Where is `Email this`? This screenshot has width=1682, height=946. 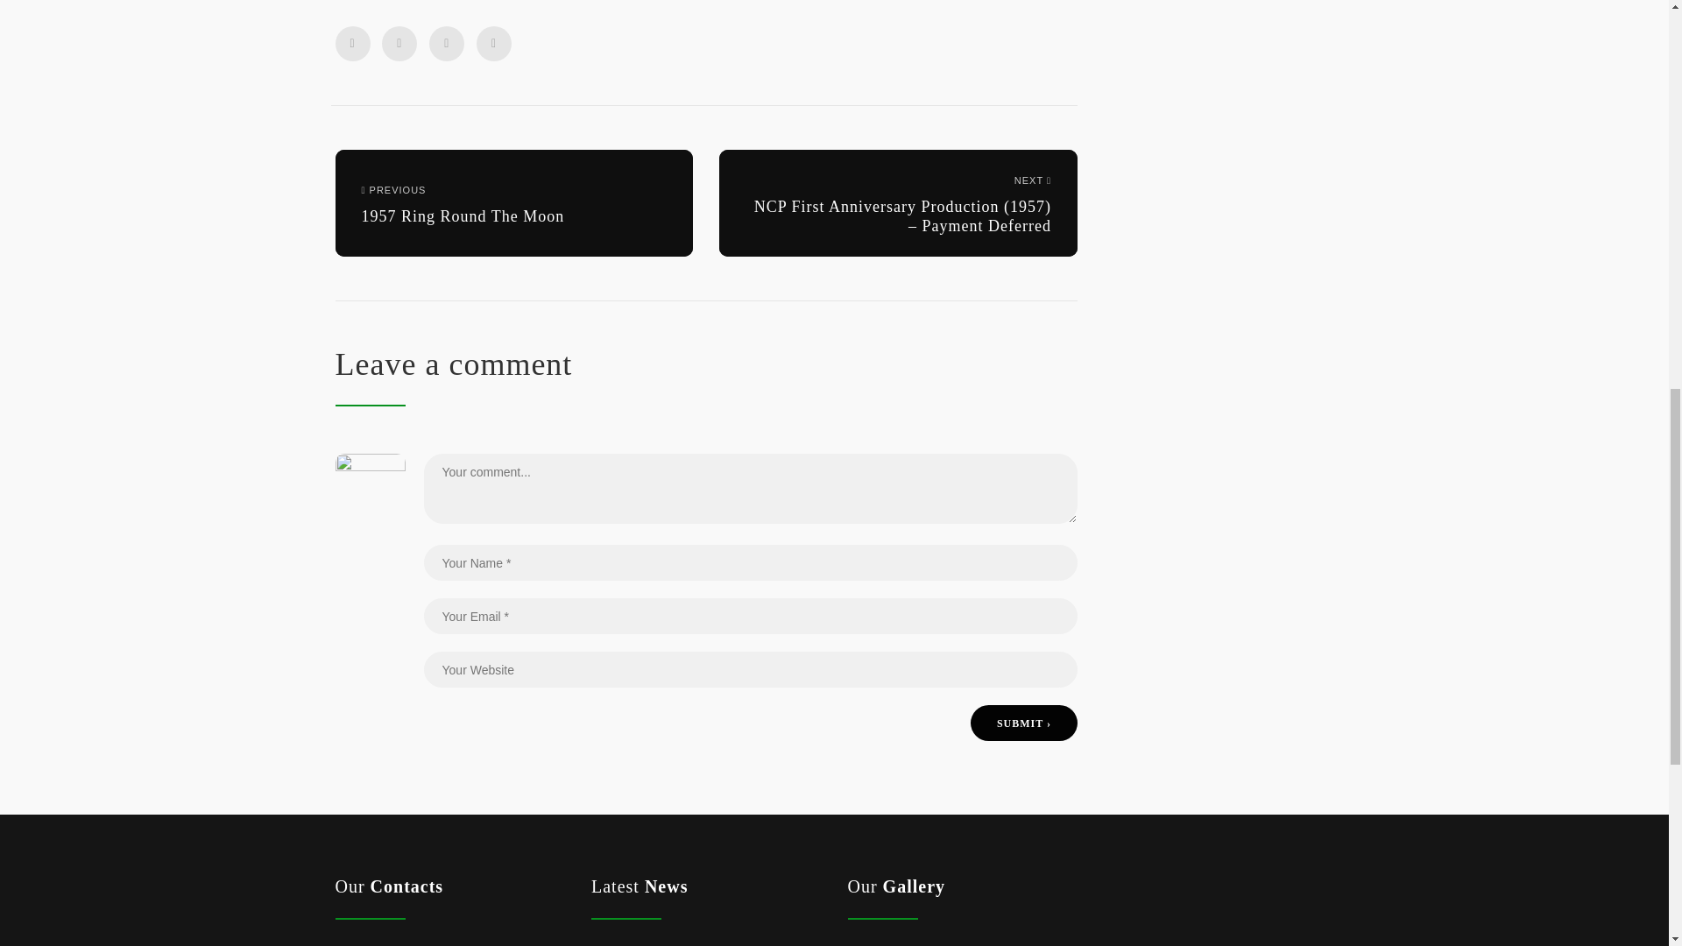
Email this is located at coordinates (513, 203).